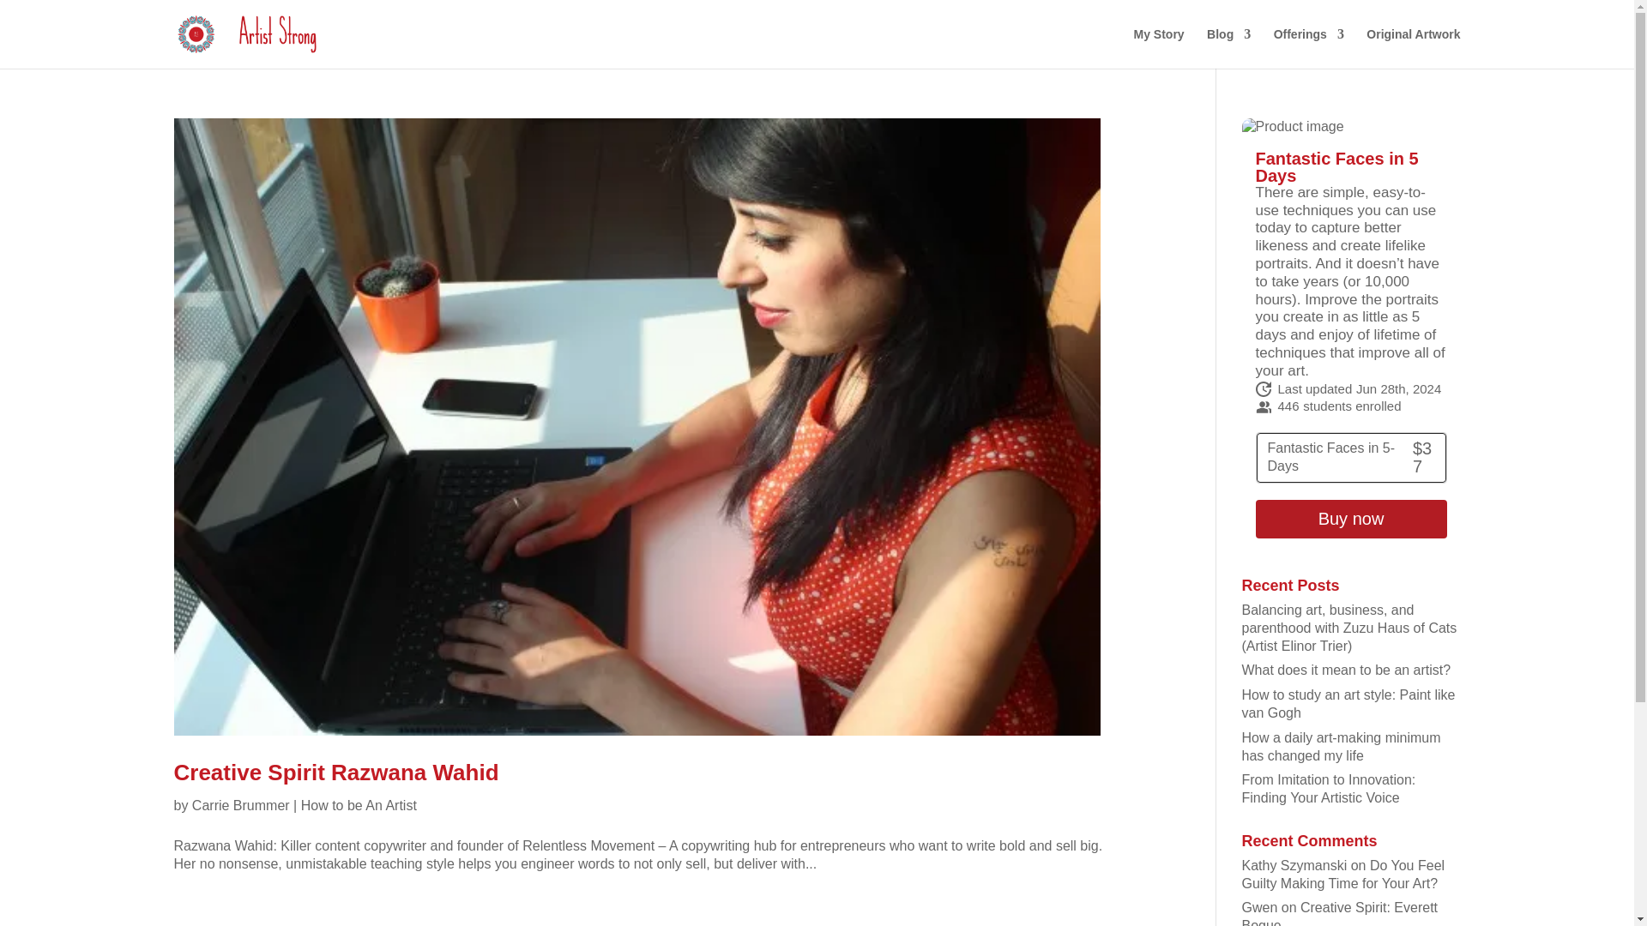 The width and height of the screenshot is (1647, 926). Describe the element at coordinates (1329, 788) in the screenshot. I see `From Imitation to Innovation: Finding Your Artistic Voice` at that location.